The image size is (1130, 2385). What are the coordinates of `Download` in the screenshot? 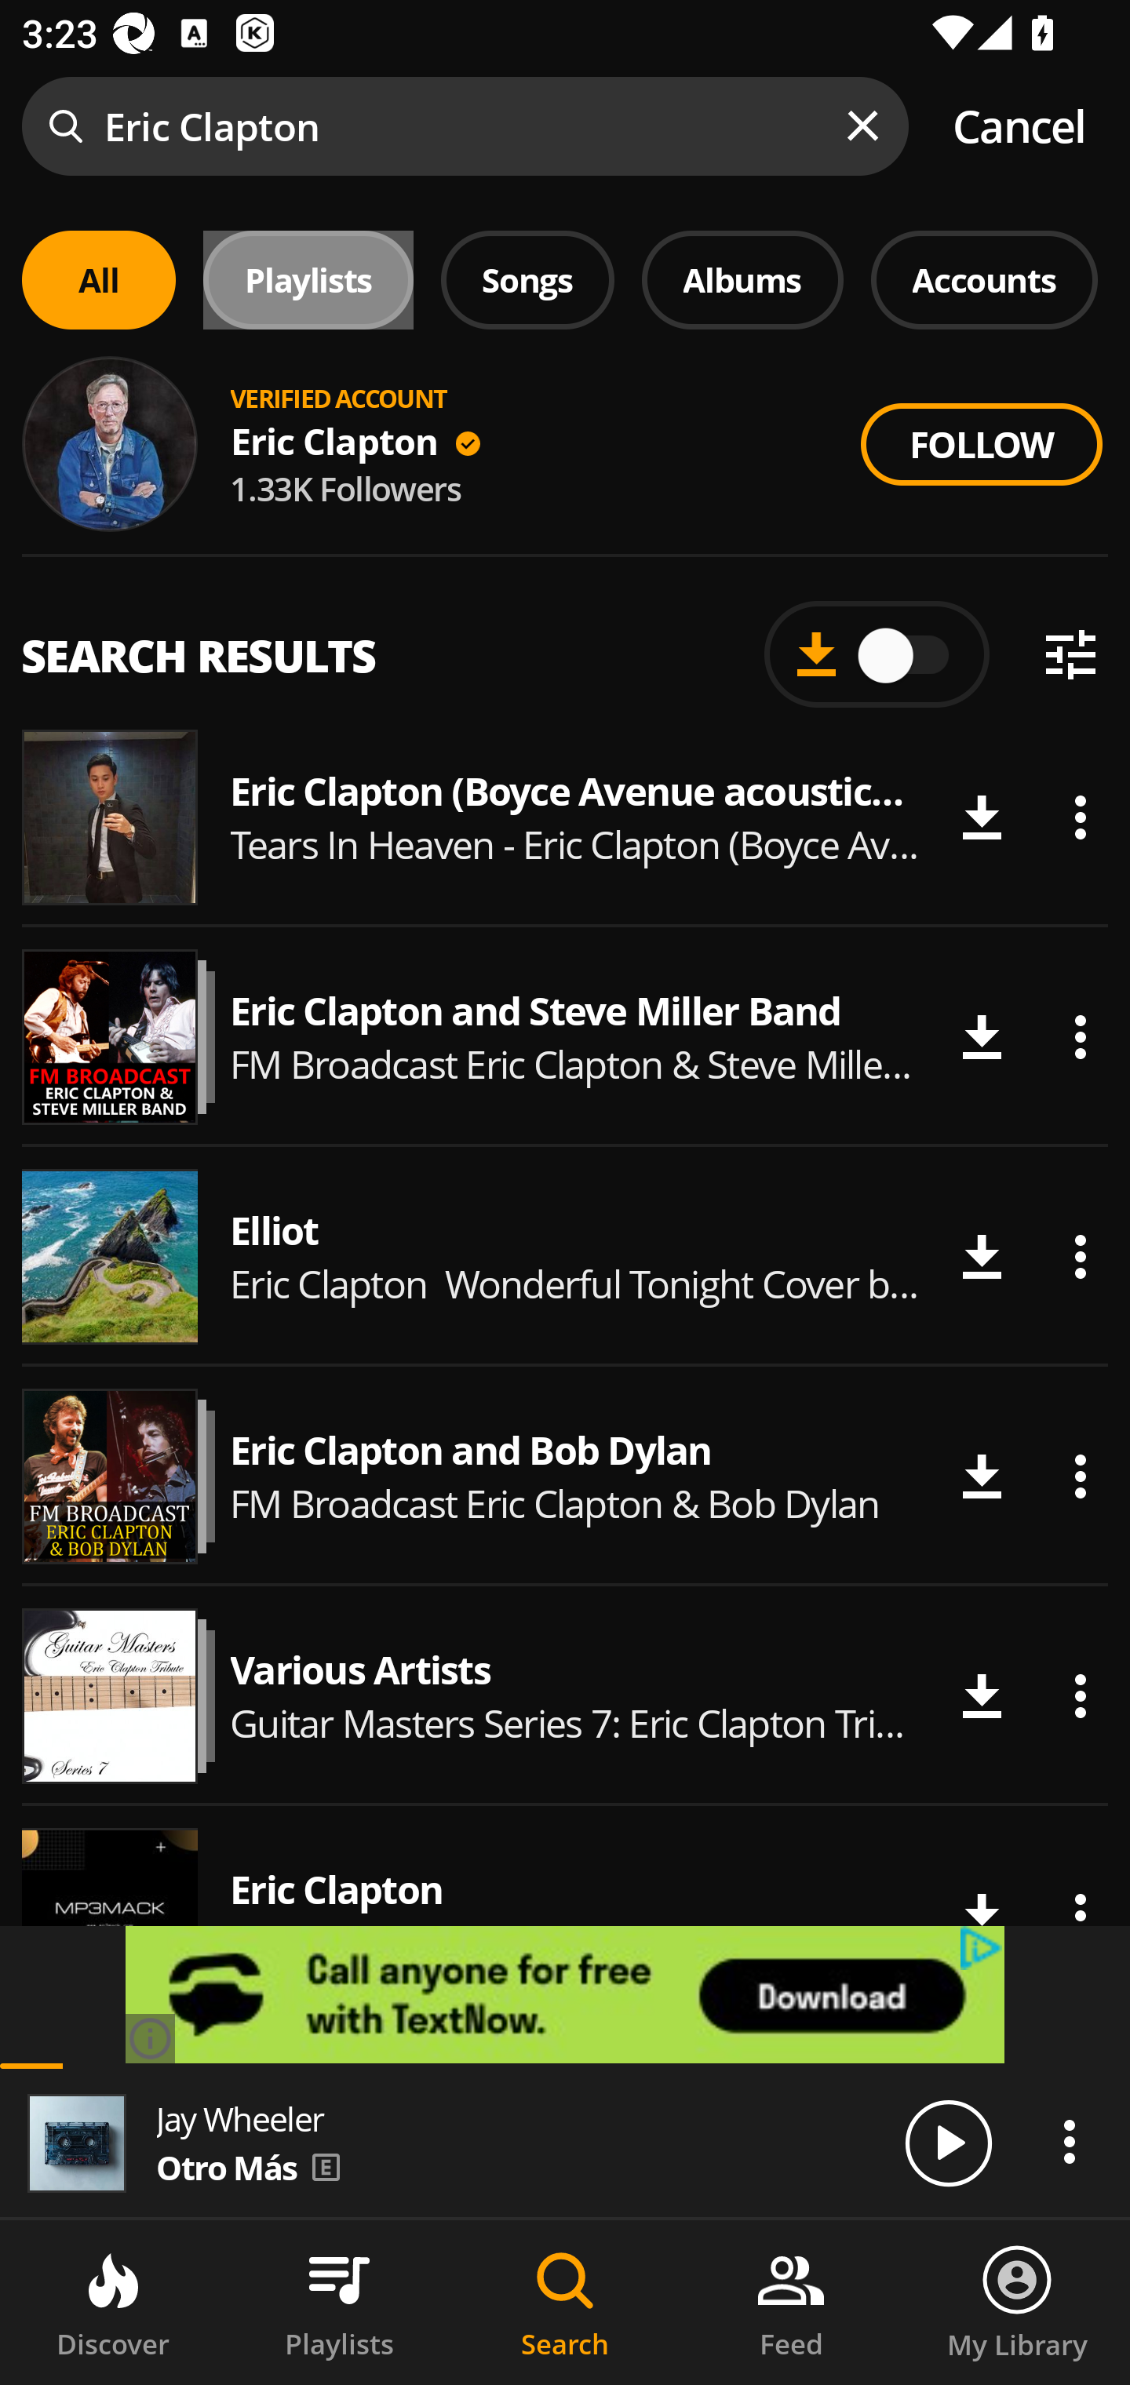 It's located at (981, 1037).